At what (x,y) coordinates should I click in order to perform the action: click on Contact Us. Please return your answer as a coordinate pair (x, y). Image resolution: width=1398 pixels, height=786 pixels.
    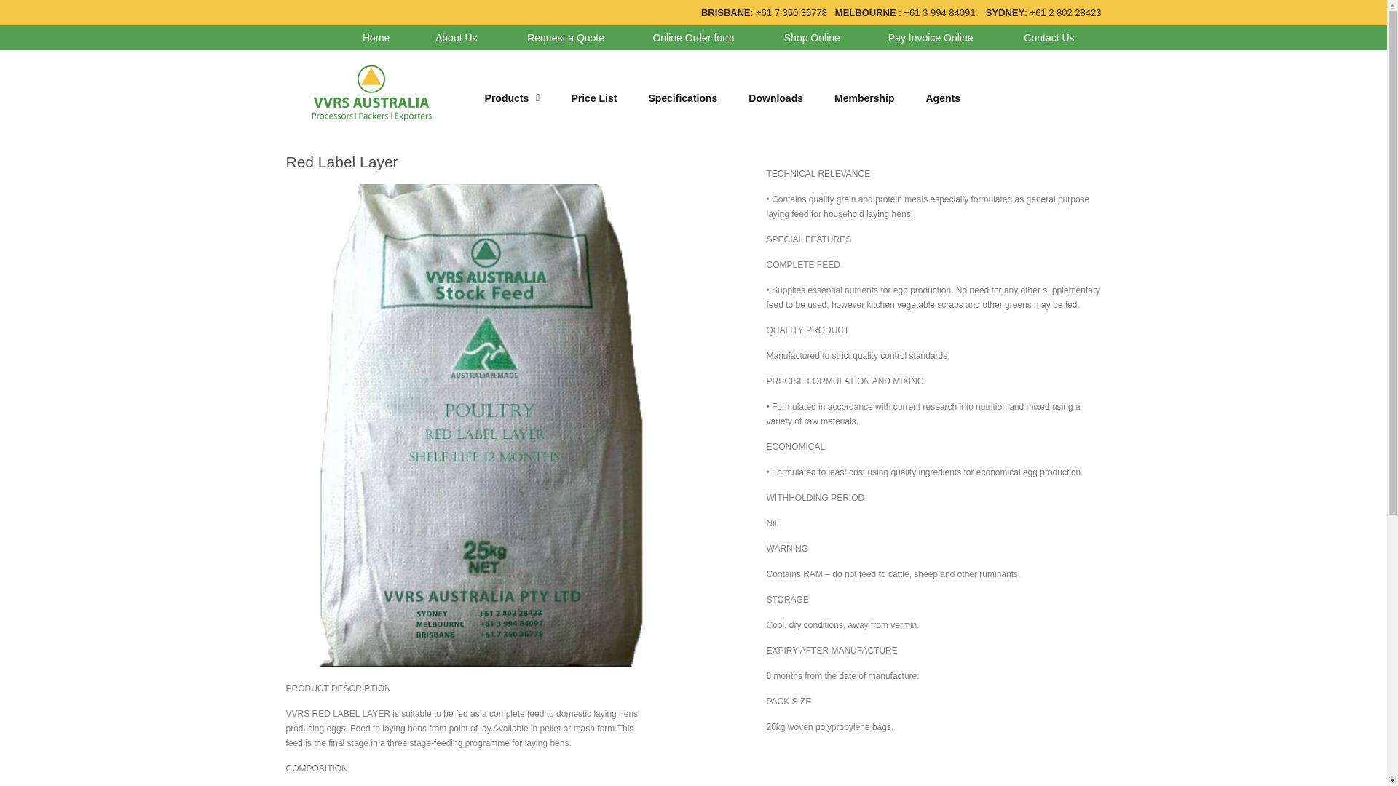
    Looking at the image, I should click on (1048, 38).